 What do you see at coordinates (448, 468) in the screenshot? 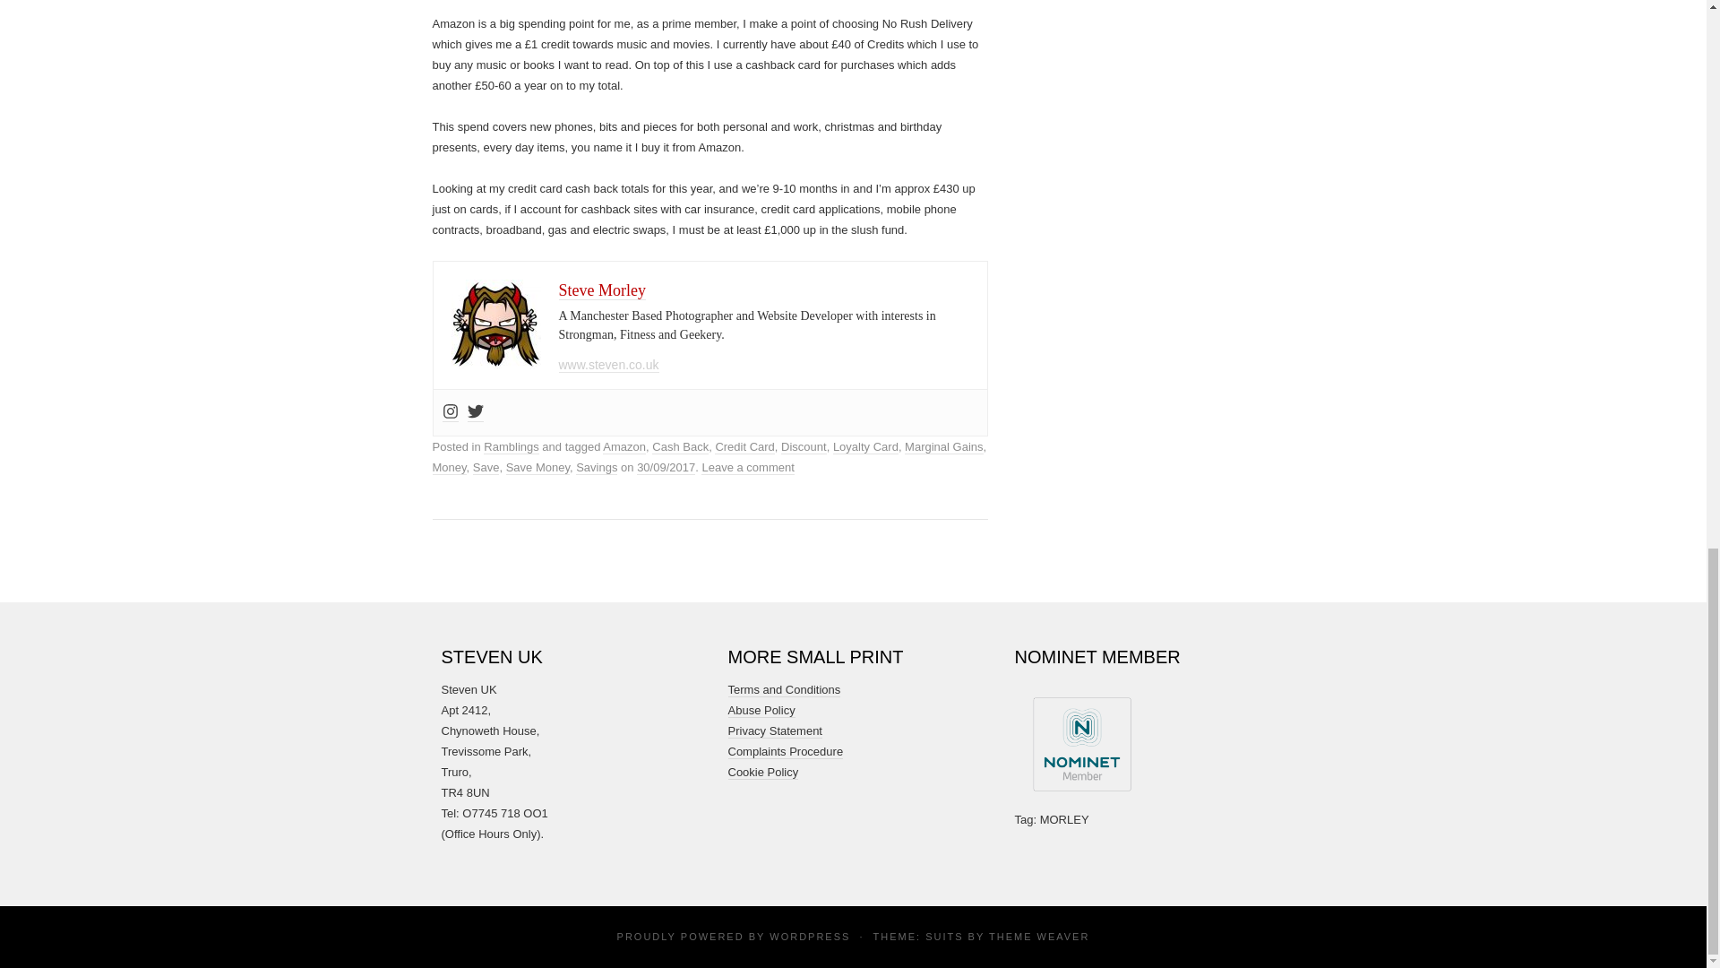
I see `Money` at bounding box center [448, 468].